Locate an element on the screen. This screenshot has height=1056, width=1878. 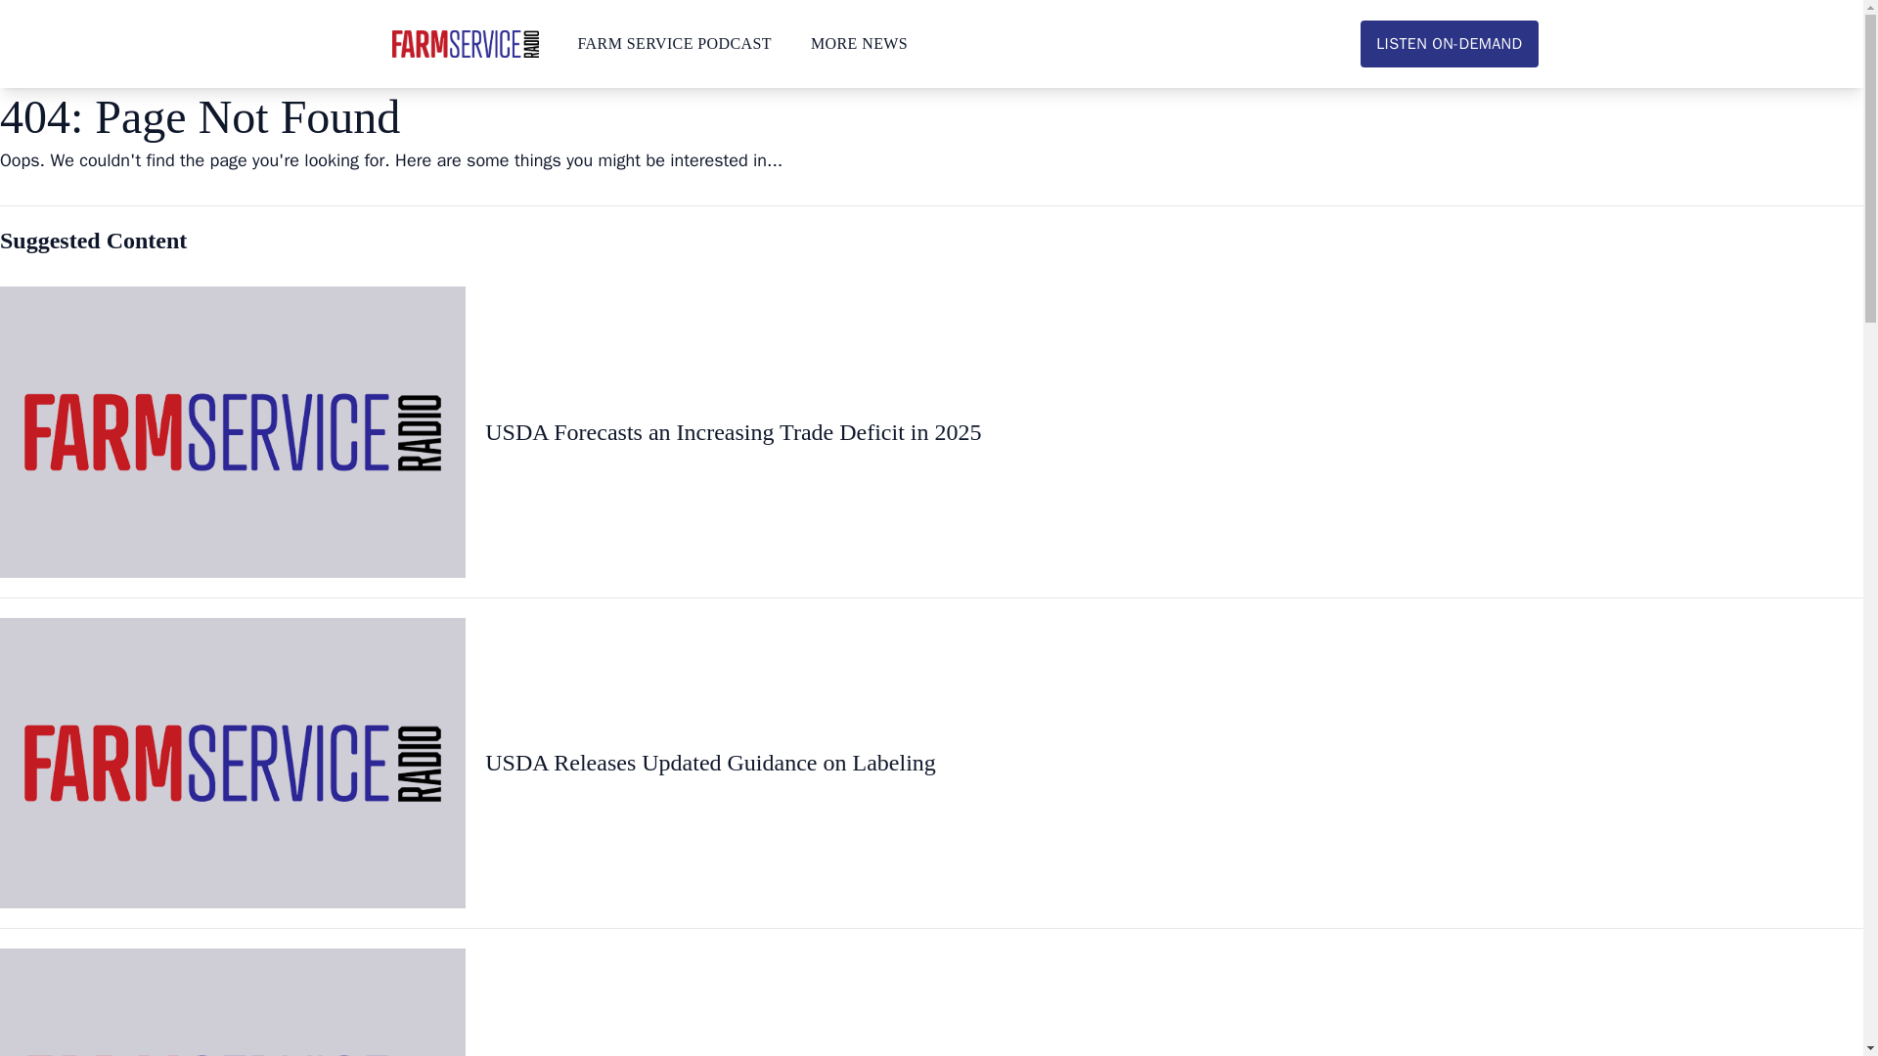
MORE NEWS is located at coordinates (859, 43).